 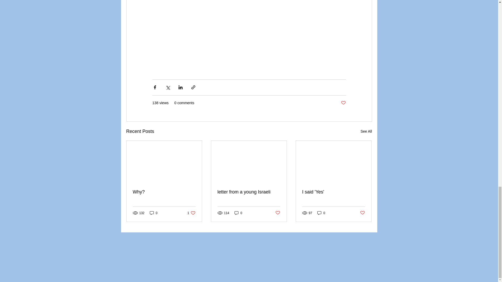 I want to click on Why?, so click(x=153, y=213).